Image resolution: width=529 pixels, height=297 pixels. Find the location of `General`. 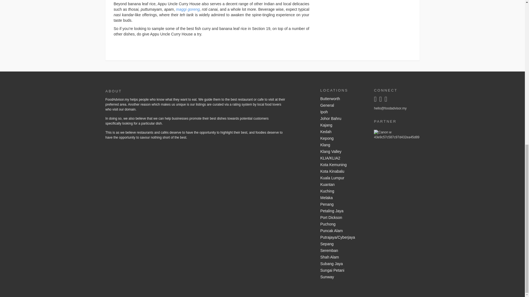

General is located at coordinates (343, 106).